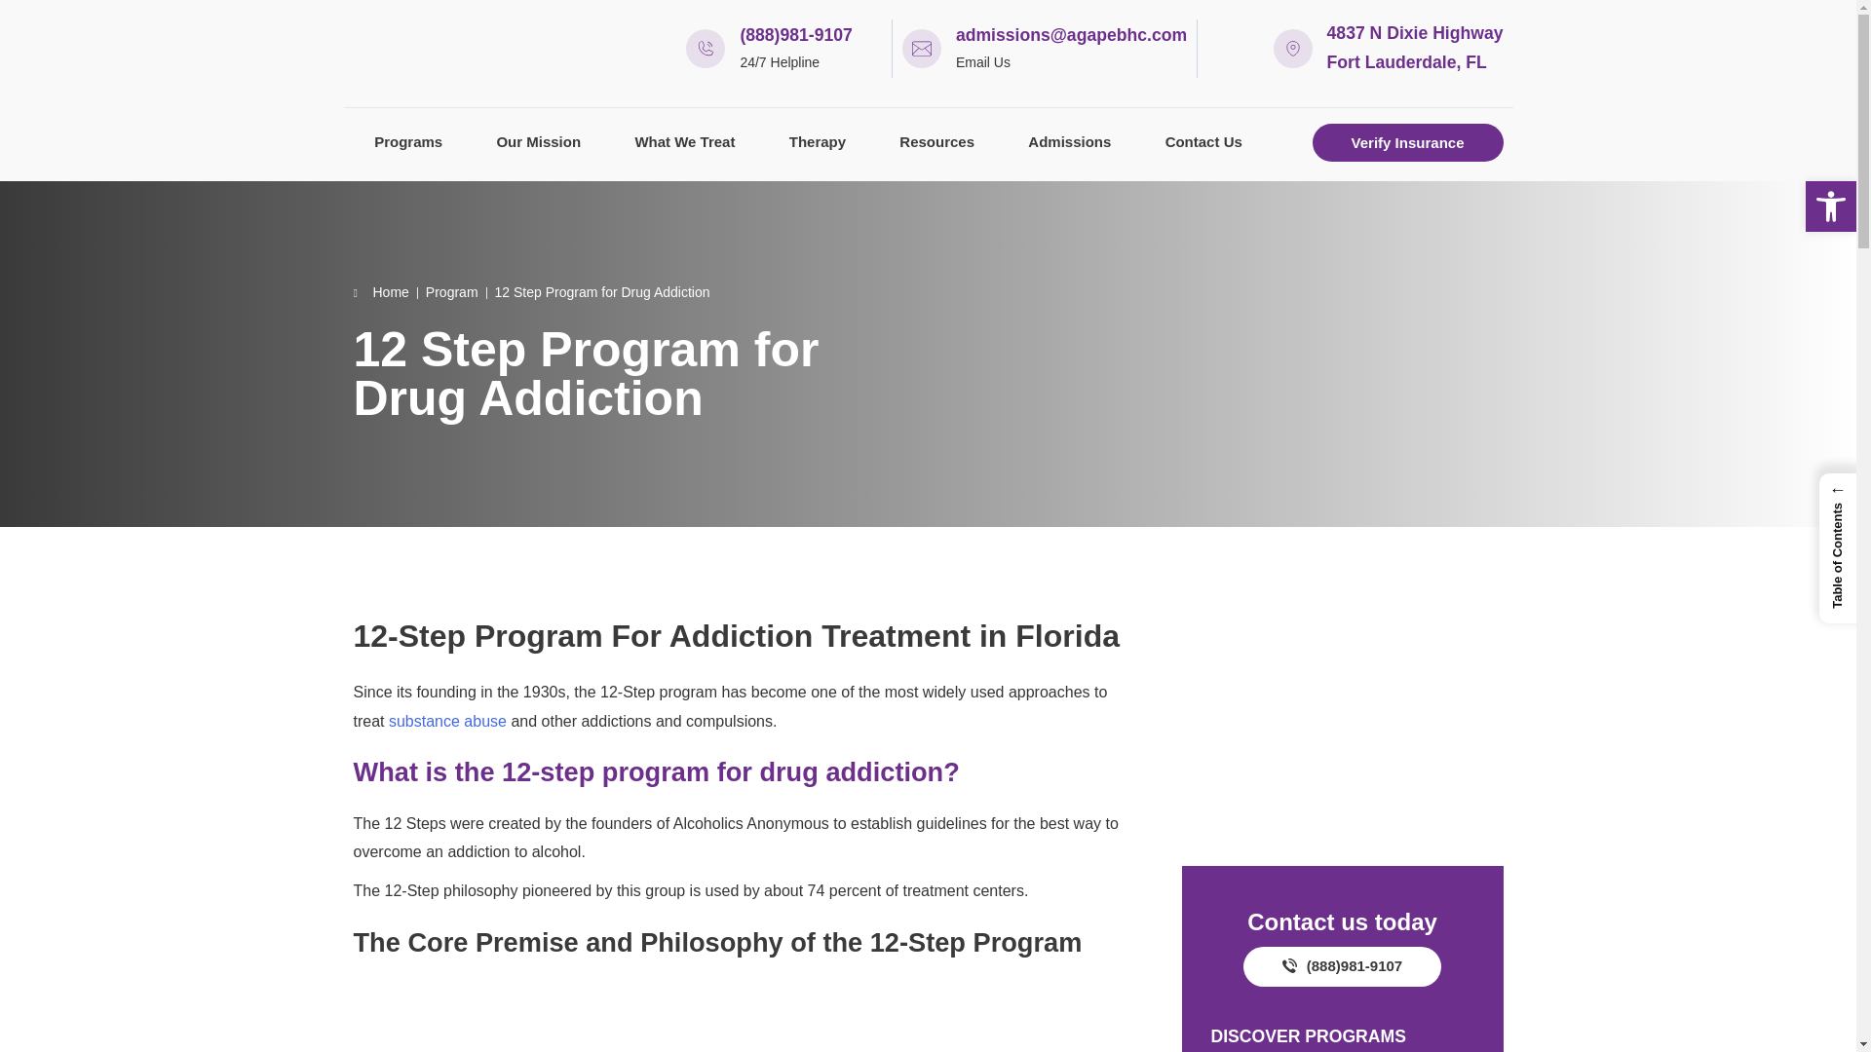 The image size is (1871, 1052). What do you see at coordinates (1830, 206) in the screenshot?
I see `Accessibility Tools` at bounding box center [1830, 206].